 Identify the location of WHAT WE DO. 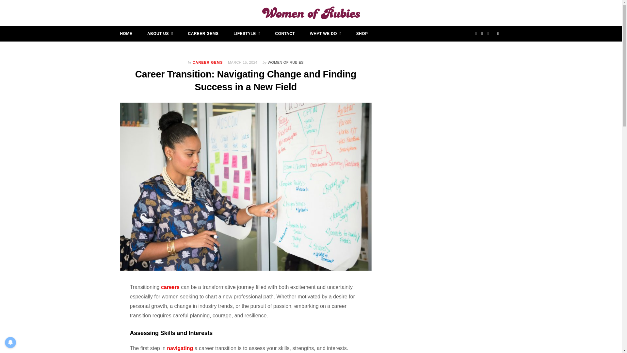
(325, 33).